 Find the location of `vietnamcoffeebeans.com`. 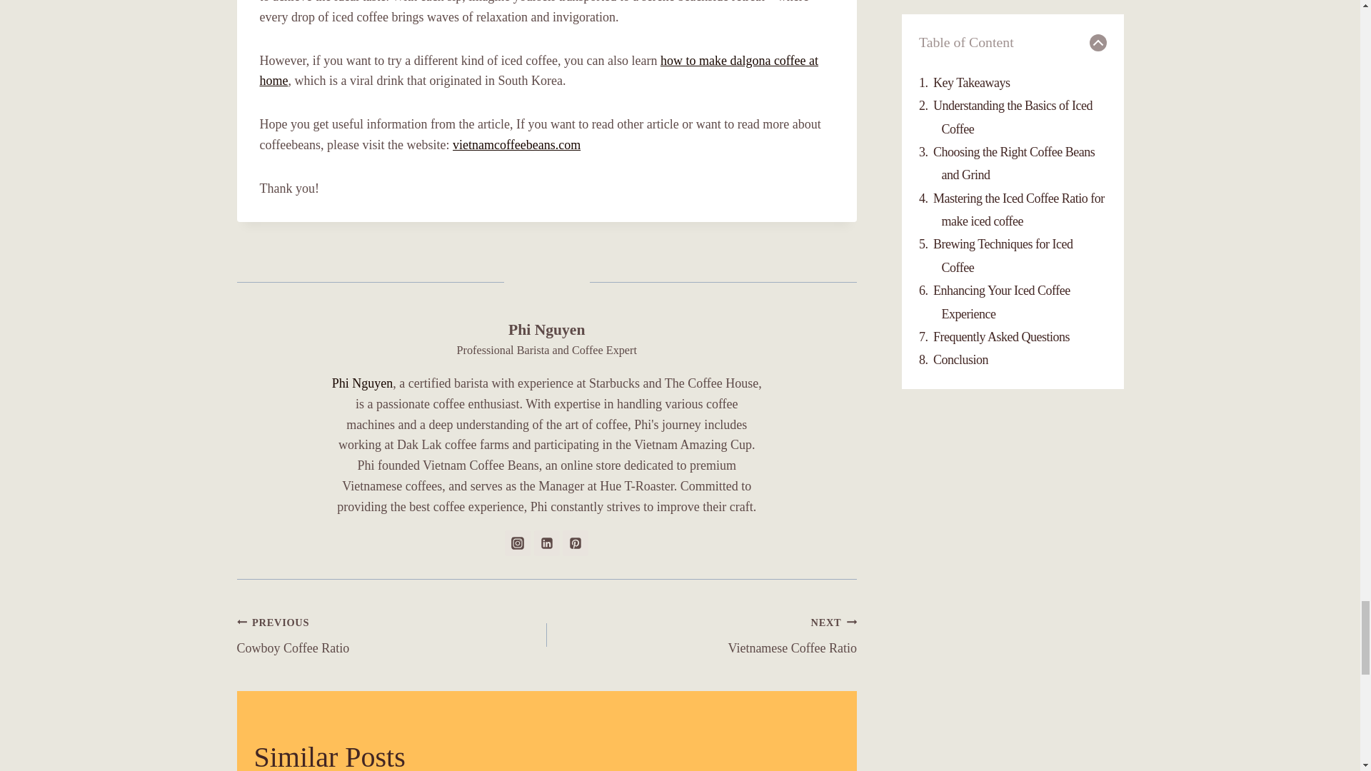

vietnamcoffeebeans.com is located at coordinates (516, 144).